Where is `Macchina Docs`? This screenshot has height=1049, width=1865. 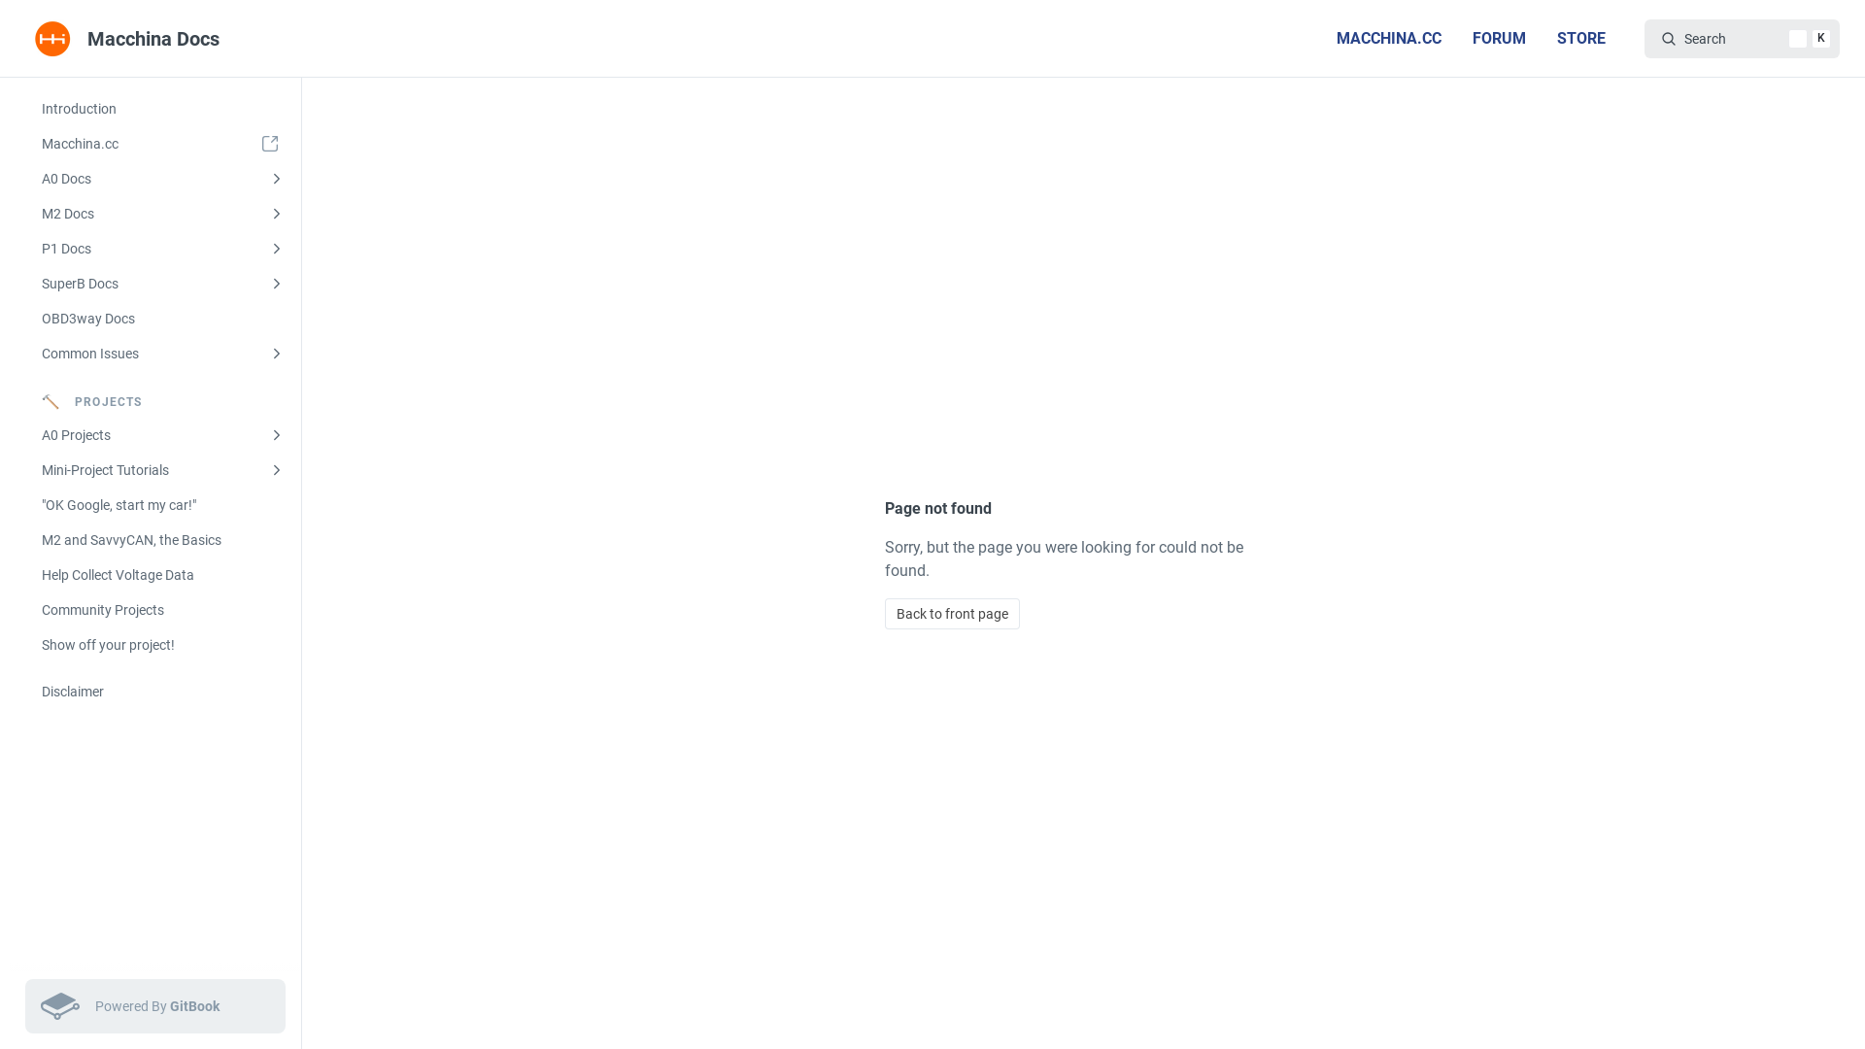 Macchina Docs is located at coordinates (130, 39).